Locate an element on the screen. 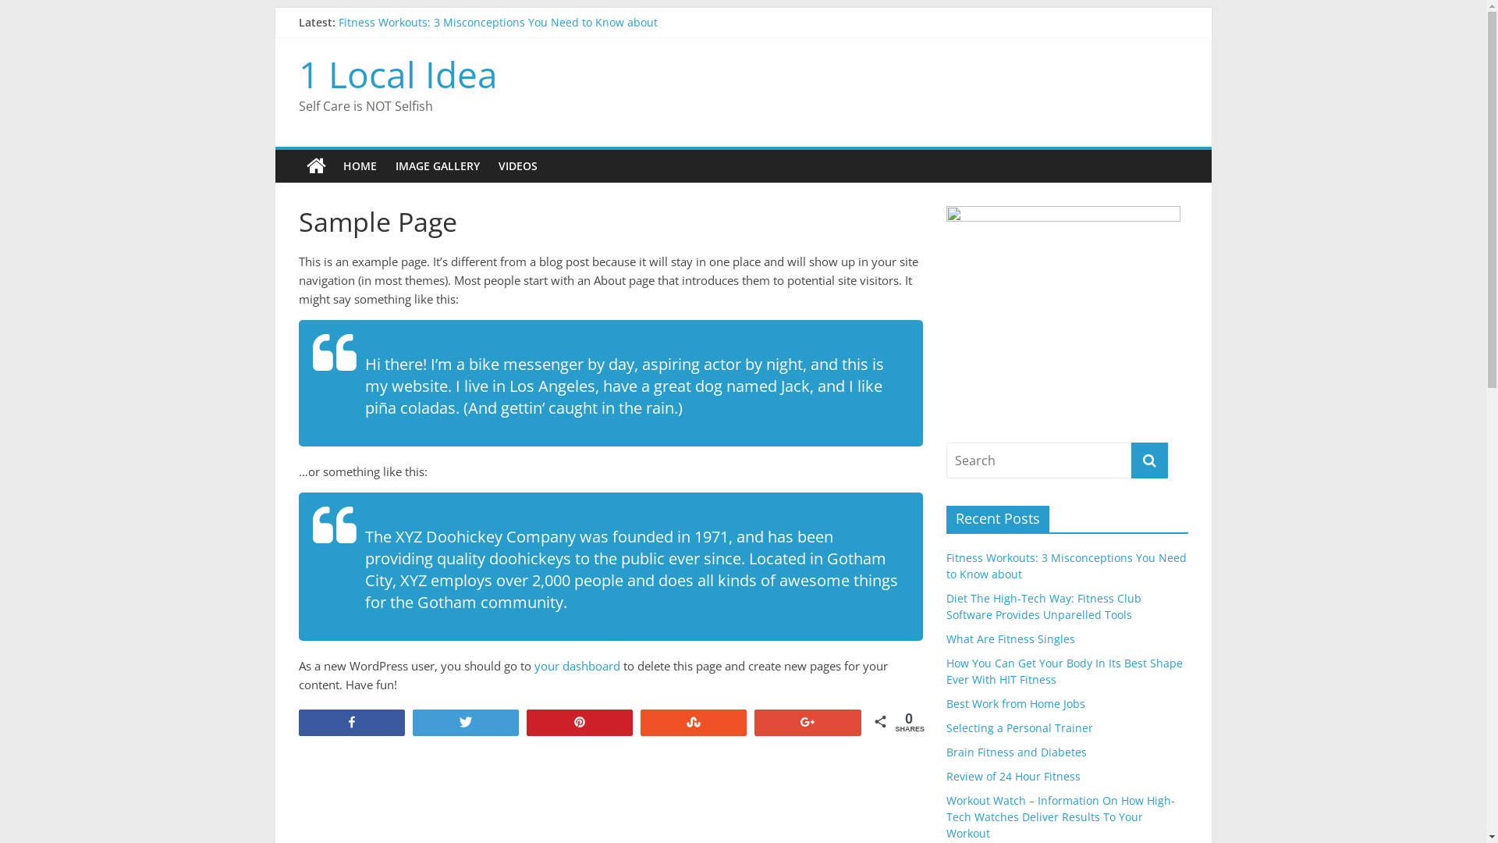  Best Work from Home Jobs is located at coordinates (408, 92).